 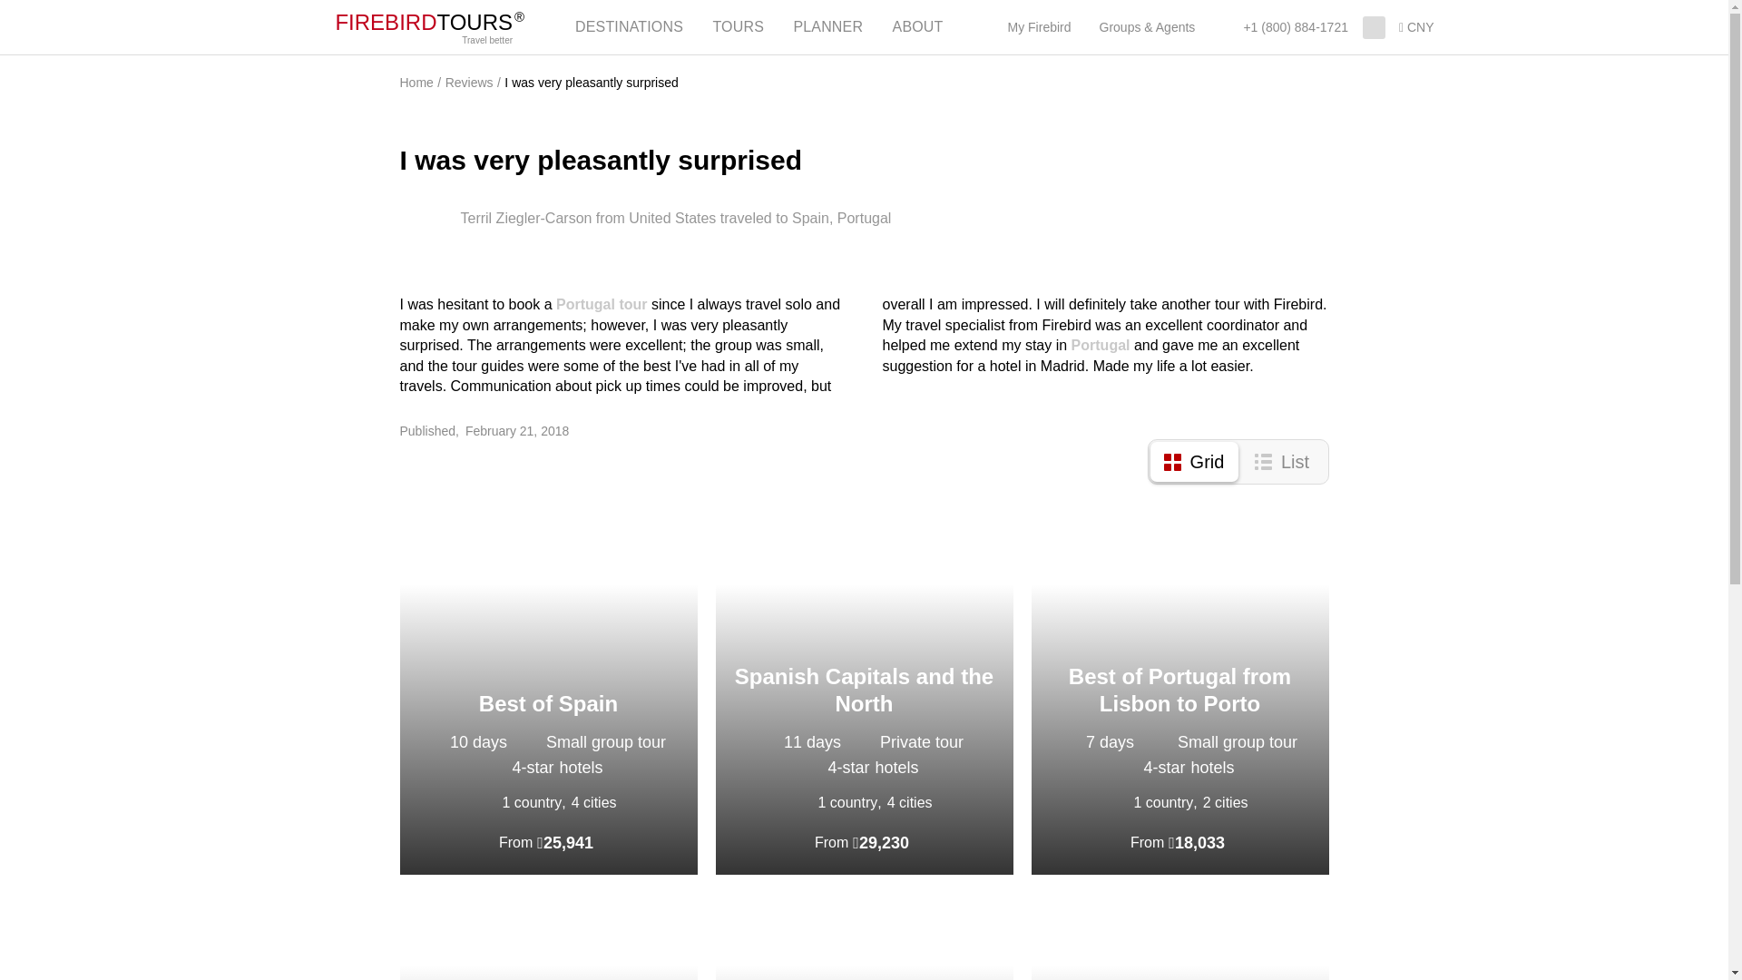 I want to click on Small group tour, so click(x=597, y=742).